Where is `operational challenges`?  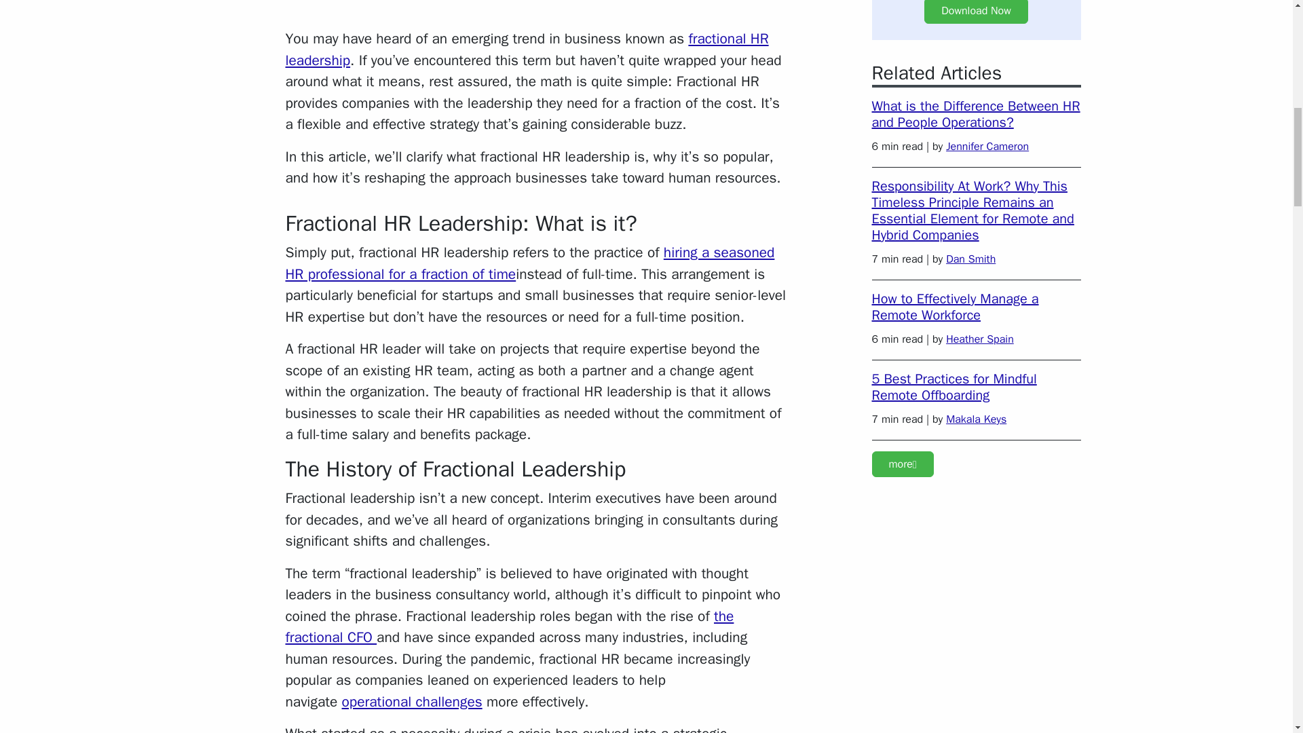 operational challenges is located at coordinates (411, 701).